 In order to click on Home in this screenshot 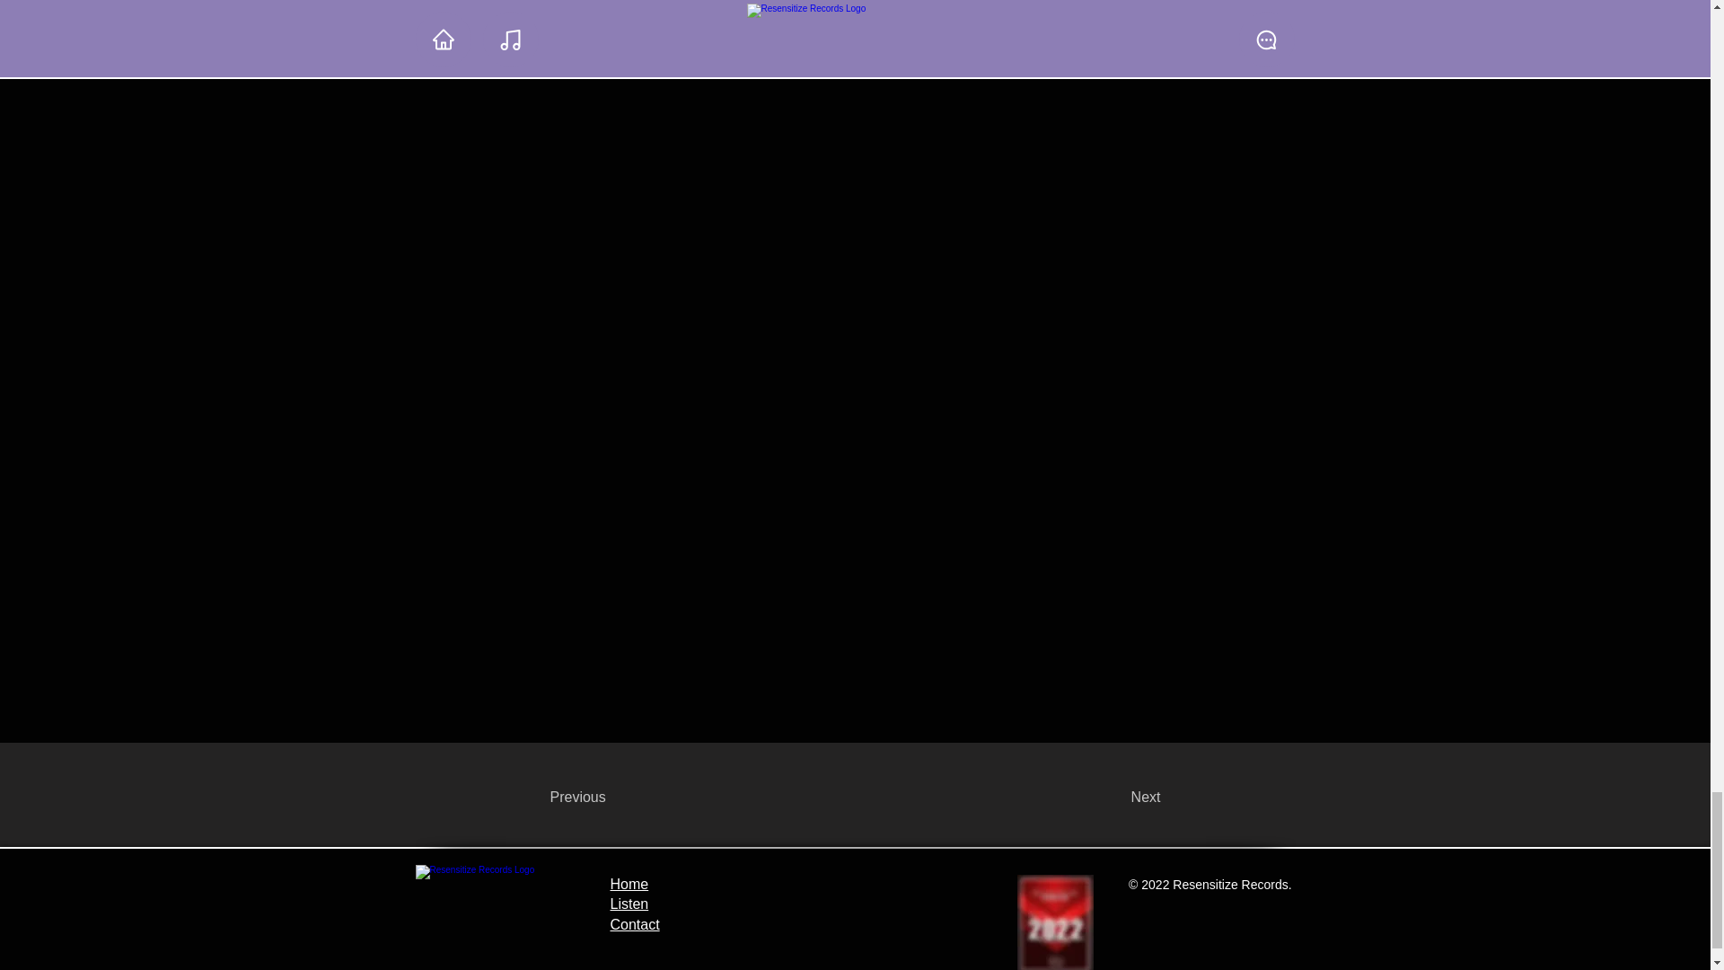, I will do `click(629, 884)`.